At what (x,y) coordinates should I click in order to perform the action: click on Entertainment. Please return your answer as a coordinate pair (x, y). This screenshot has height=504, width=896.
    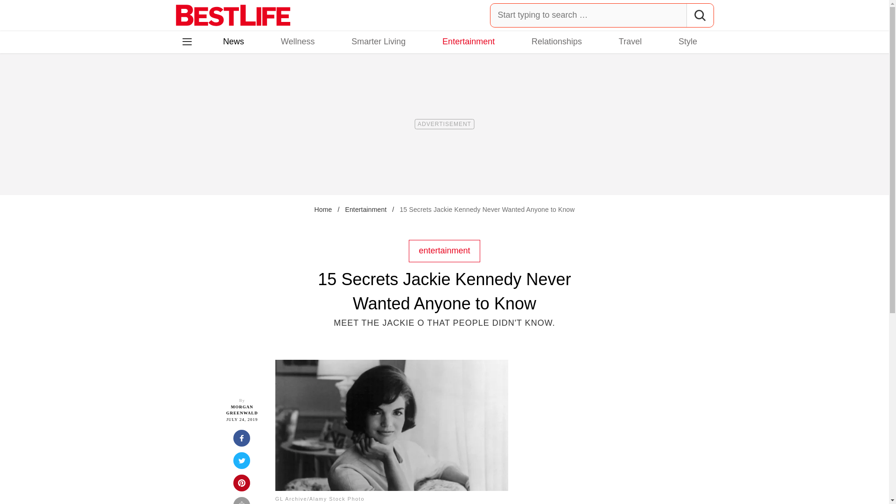
    Looking at the image, I should click on (365, 209).